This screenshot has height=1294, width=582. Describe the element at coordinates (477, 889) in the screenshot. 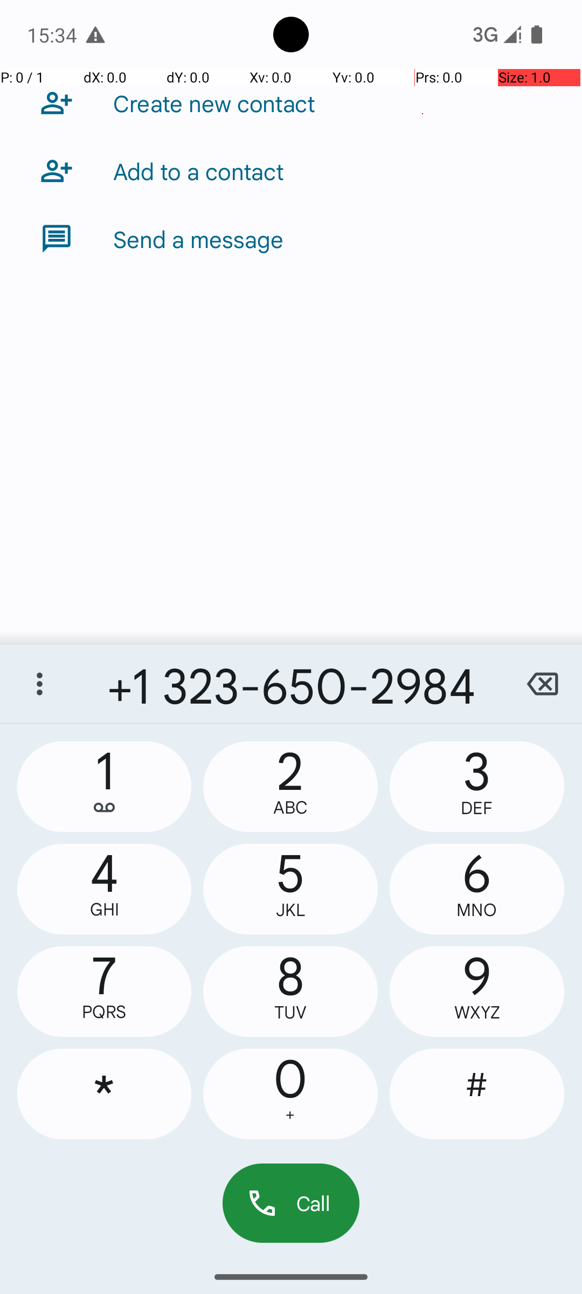

I see `6,MNO` at that location.